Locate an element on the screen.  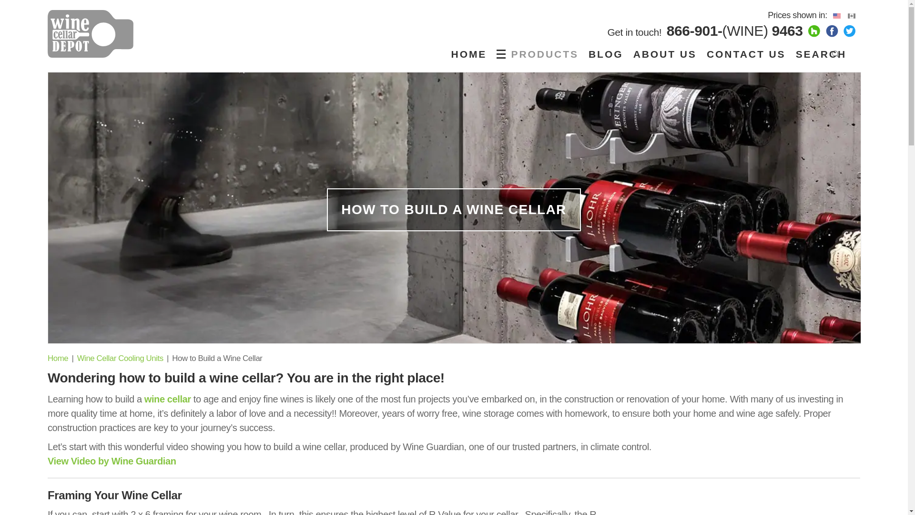
BLOG is located at coordinates (605, 54).